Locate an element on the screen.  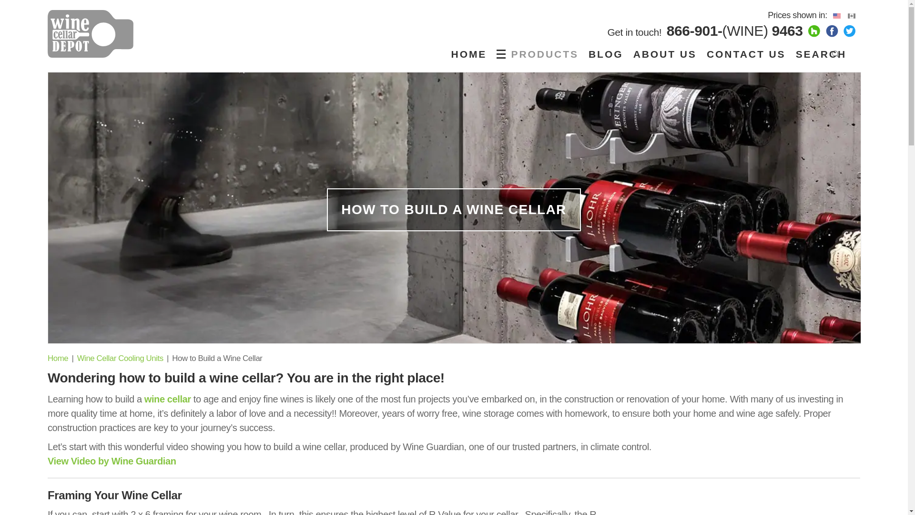
BLOG is located at coordinates (605, 54).